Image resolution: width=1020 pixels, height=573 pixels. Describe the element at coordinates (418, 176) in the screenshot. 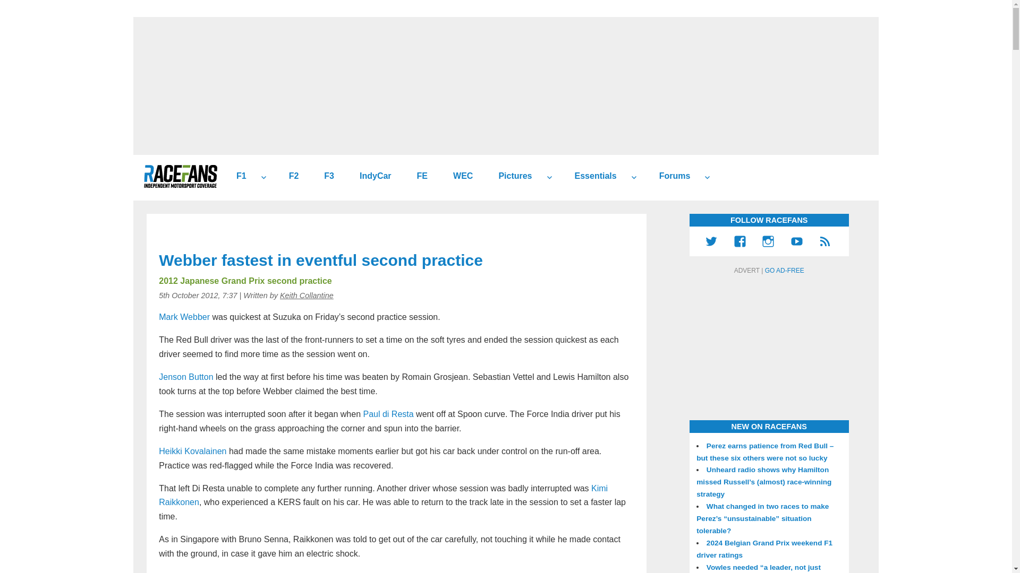

I see `Formula E` at that location.